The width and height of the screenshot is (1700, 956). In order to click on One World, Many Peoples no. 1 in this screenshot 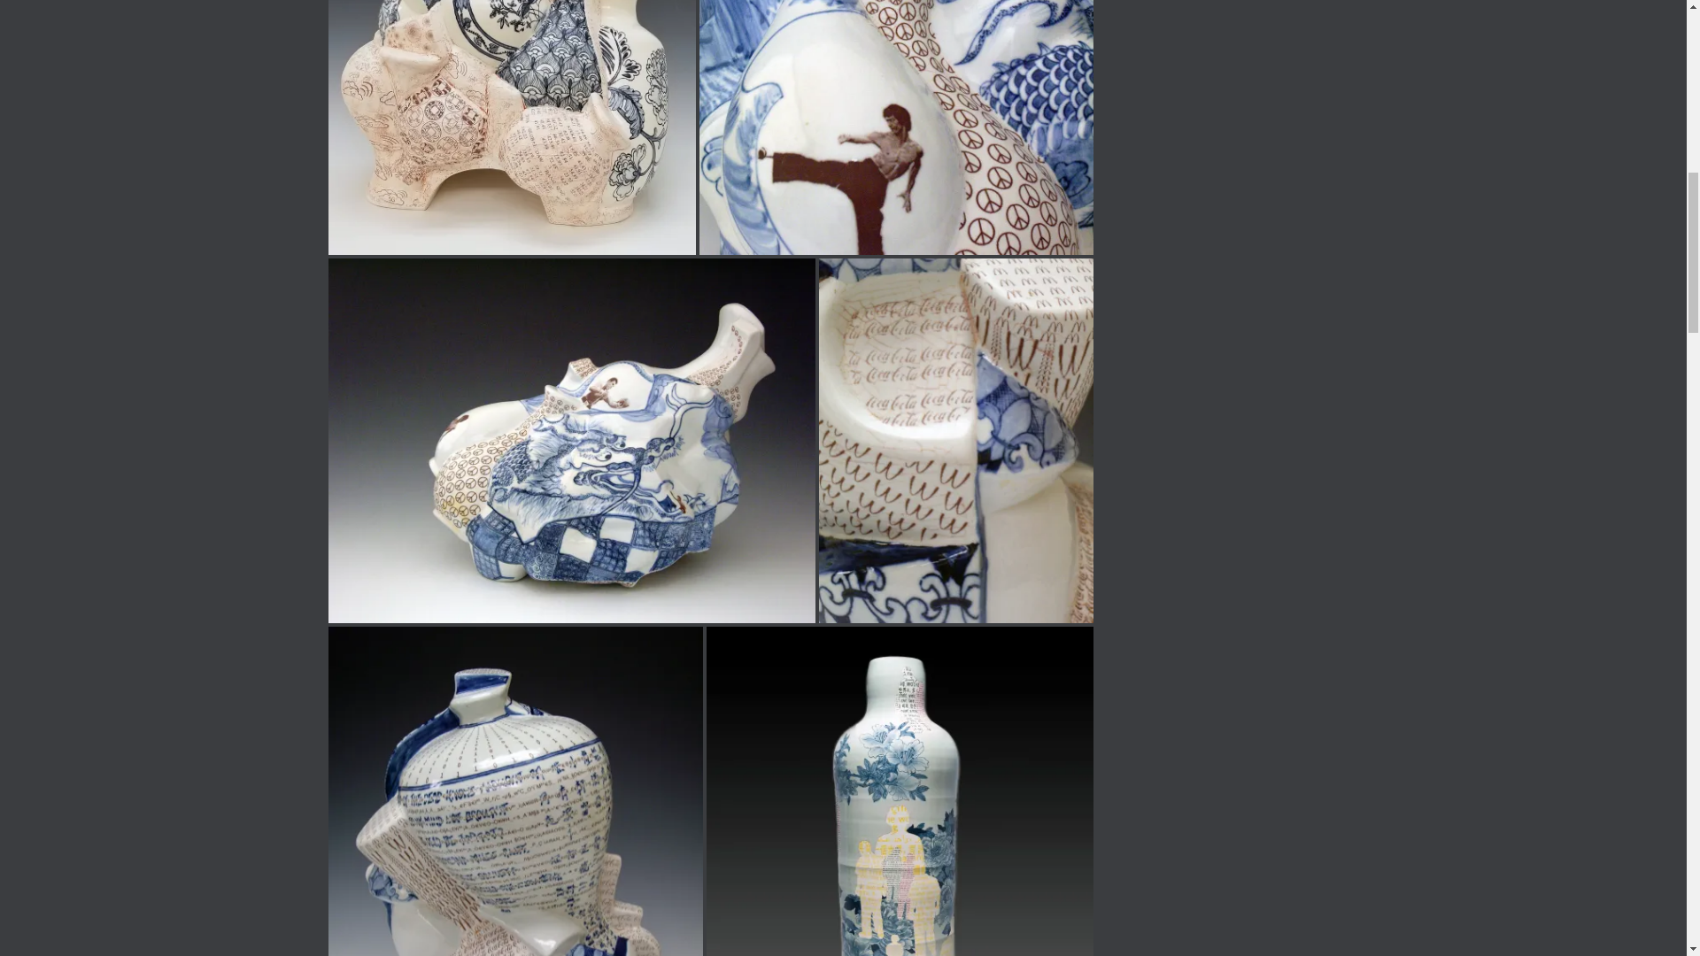, I will do `click(900, 791)`.